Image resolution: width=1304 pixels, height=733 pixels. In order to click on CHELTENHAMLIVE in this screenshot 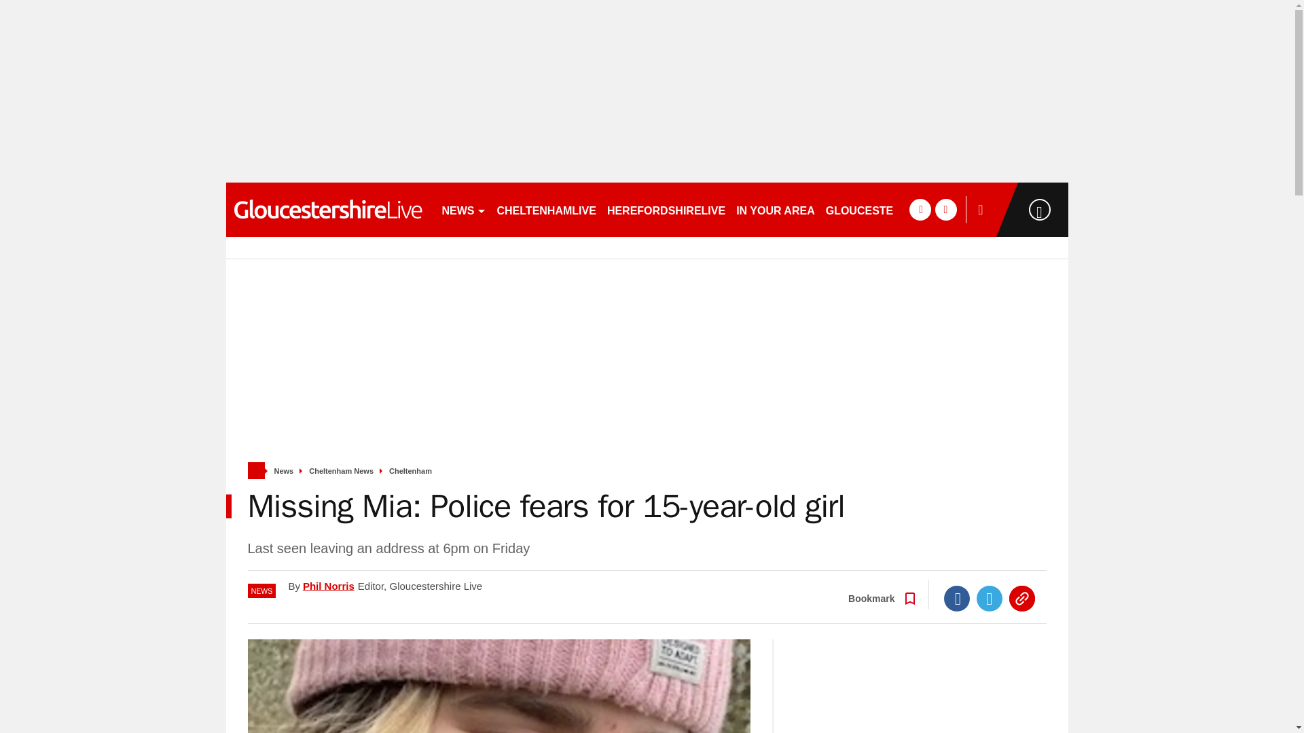, I will do `click(546, 209)`.